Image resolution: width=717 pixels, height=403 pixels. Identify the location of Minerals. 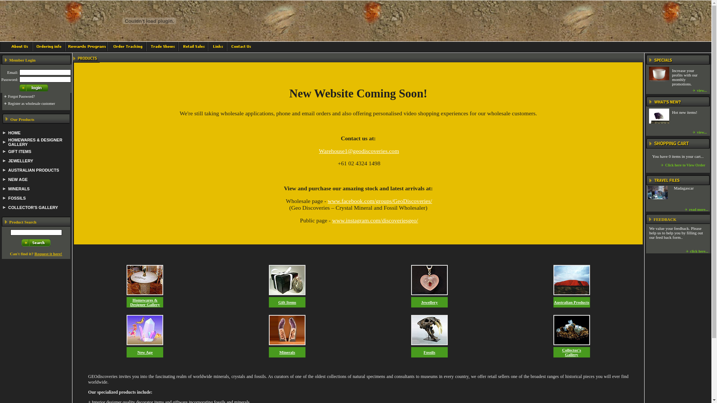
(287, 352).